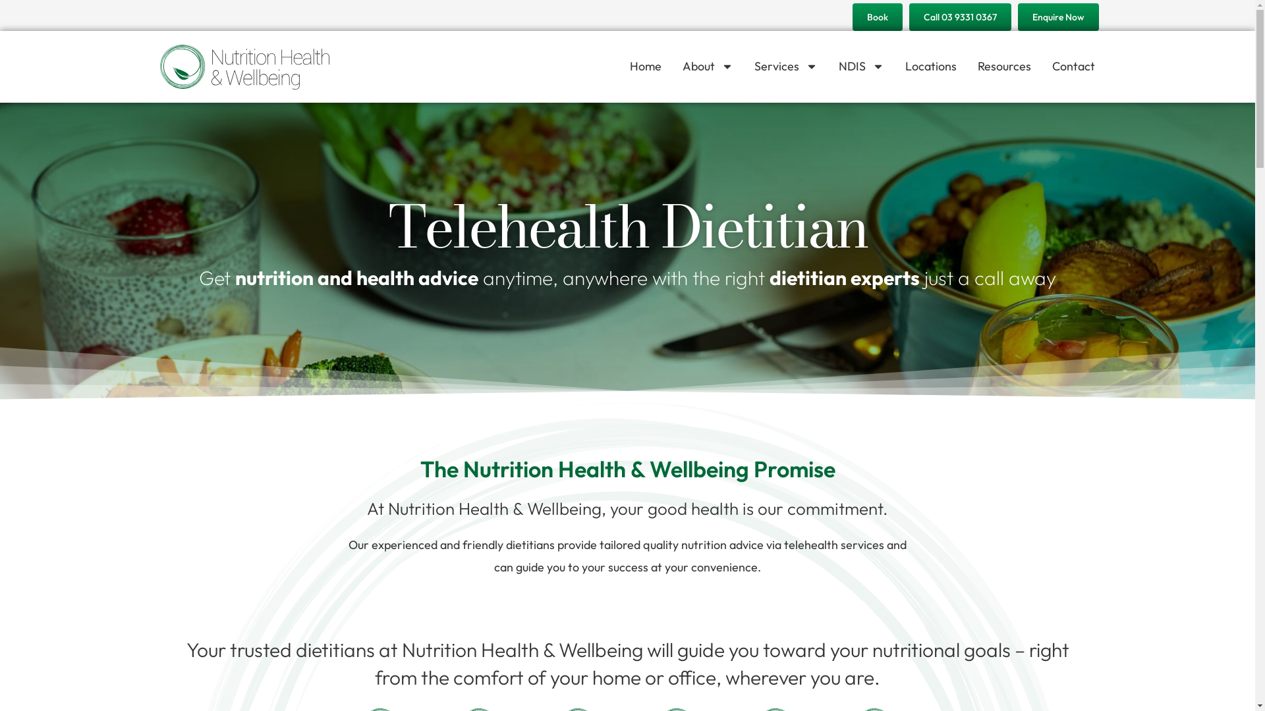 This screenshot has width=1265, height=711. What do you see at coordinates (646, 66) in the screenshot?
I see `Home` at bounding box center [646, 66].